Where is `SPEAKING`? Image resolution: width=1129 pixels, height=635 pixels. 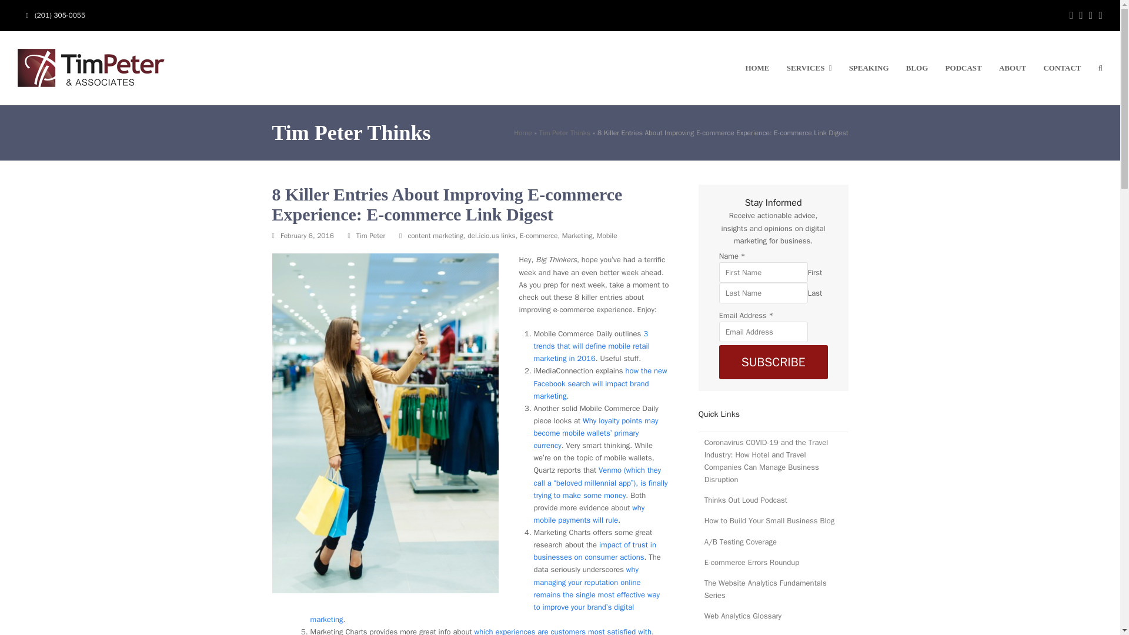
SPEAKING is located at coordinates (869, 68).